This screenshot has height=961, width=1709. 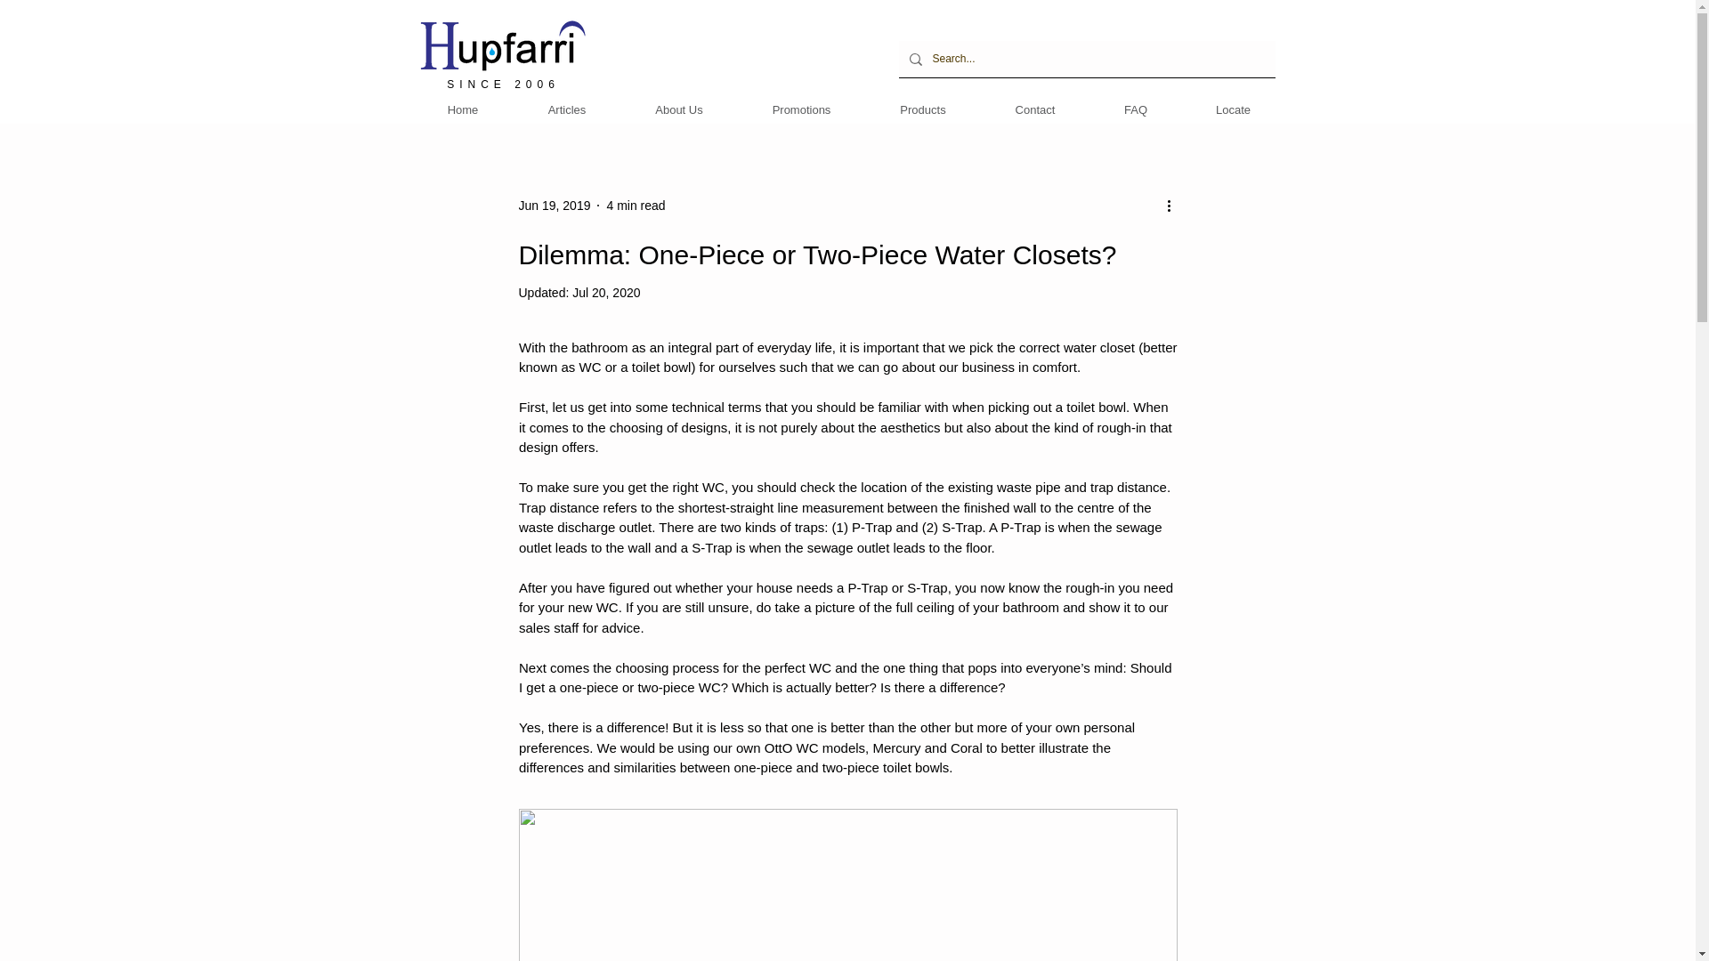 What do you see at coordinates (566, 110) in the screenshot?
I see `Articles` at bounding box center [566, 110].